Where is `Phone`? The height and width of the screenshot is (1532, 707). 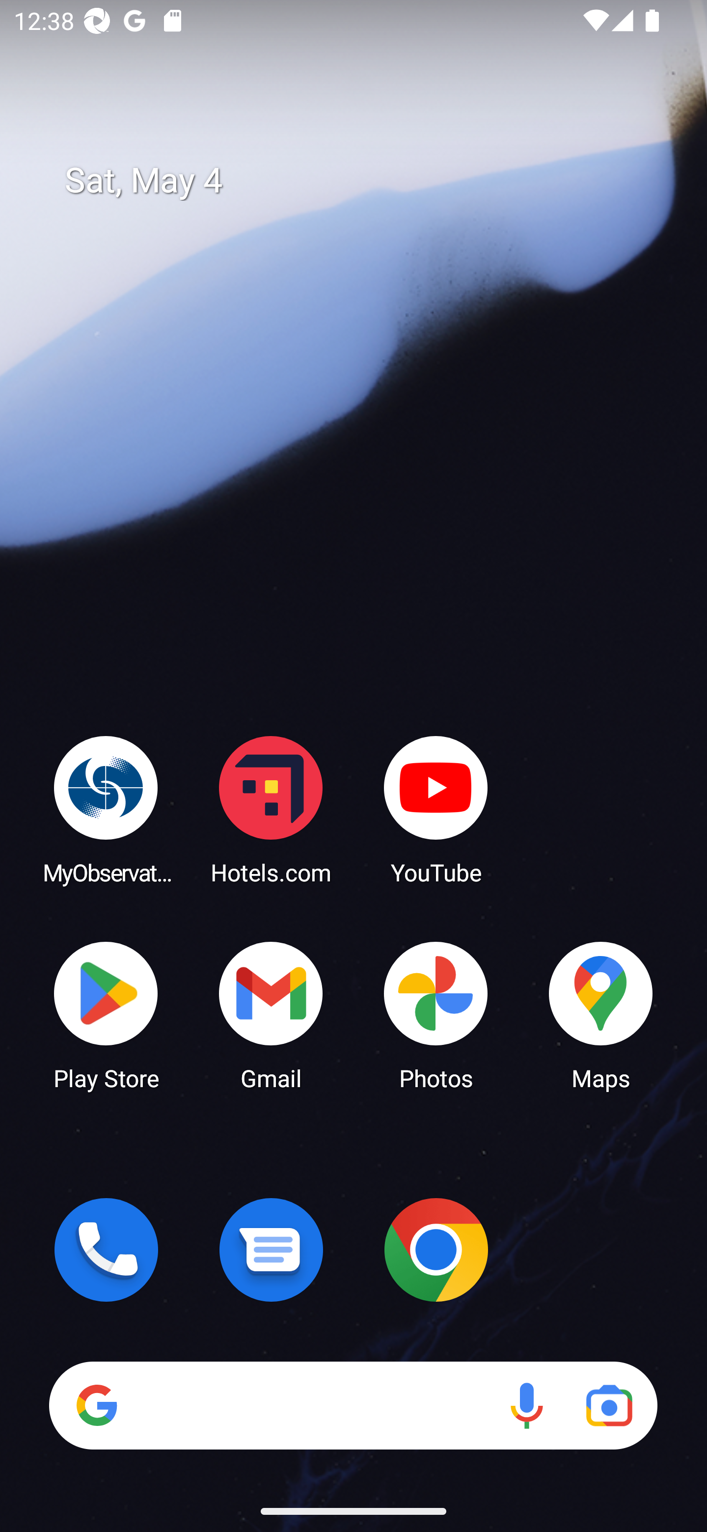
Phone is located at coordinates (106, 1250).